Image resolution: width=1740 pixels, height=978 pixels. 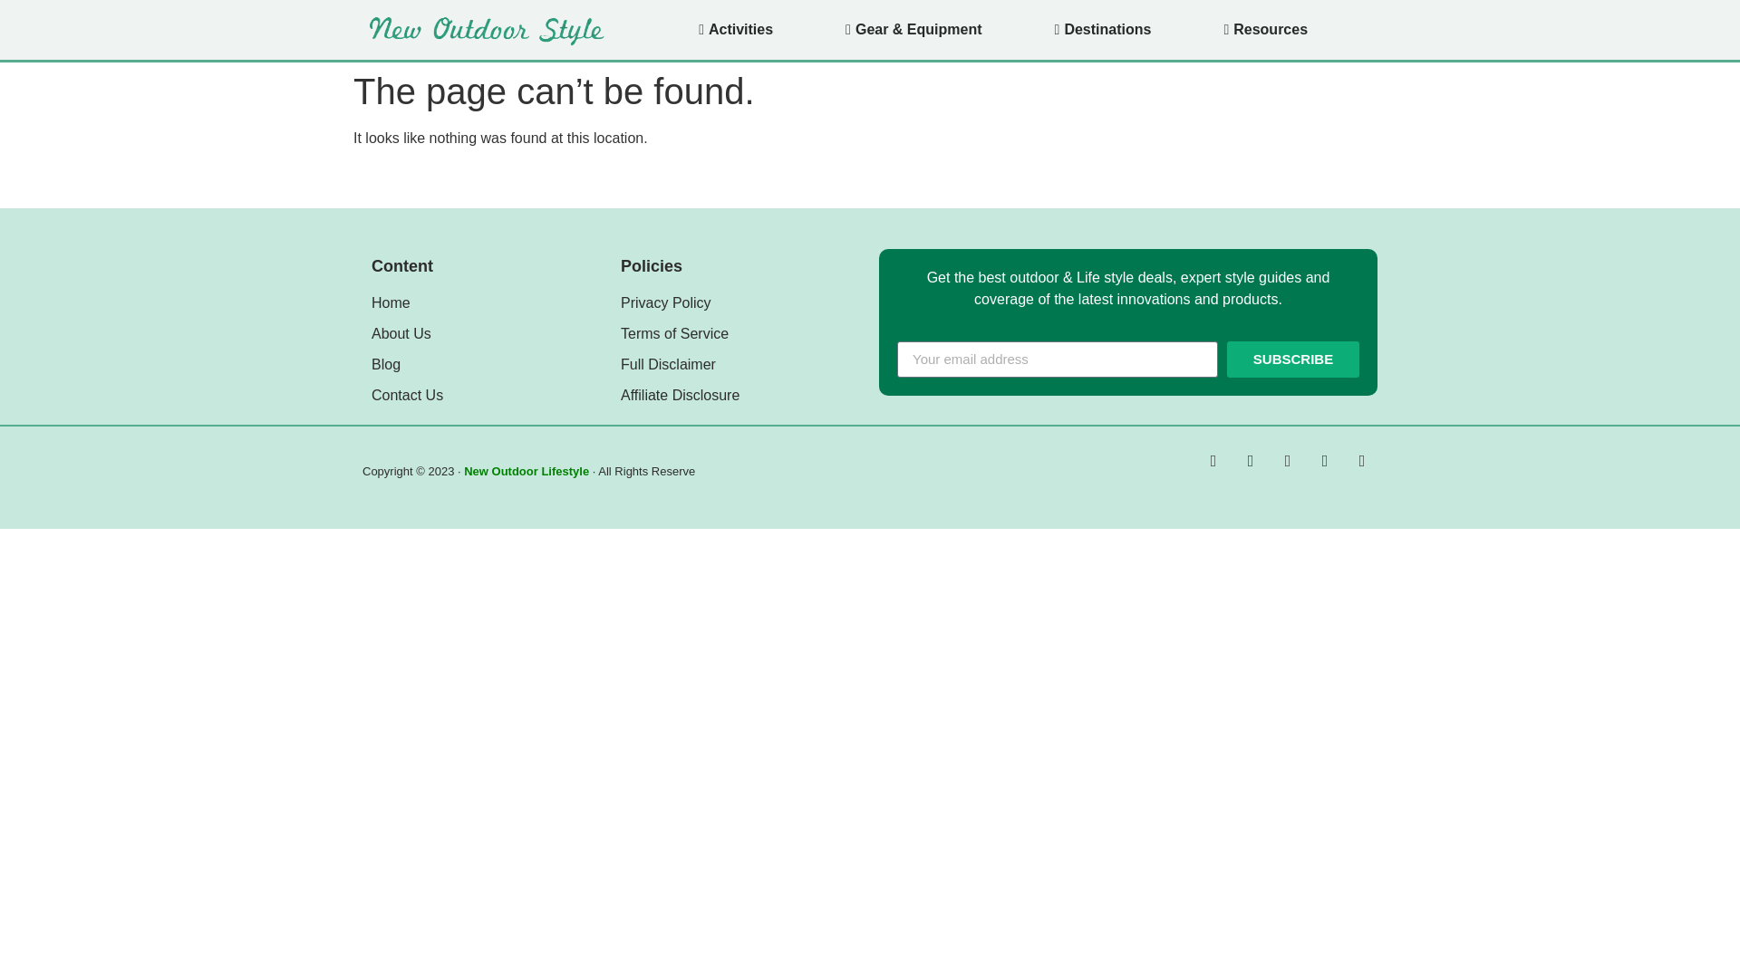 I want to click on New Outdoor Lifestyle, so click(x=527, y=471).